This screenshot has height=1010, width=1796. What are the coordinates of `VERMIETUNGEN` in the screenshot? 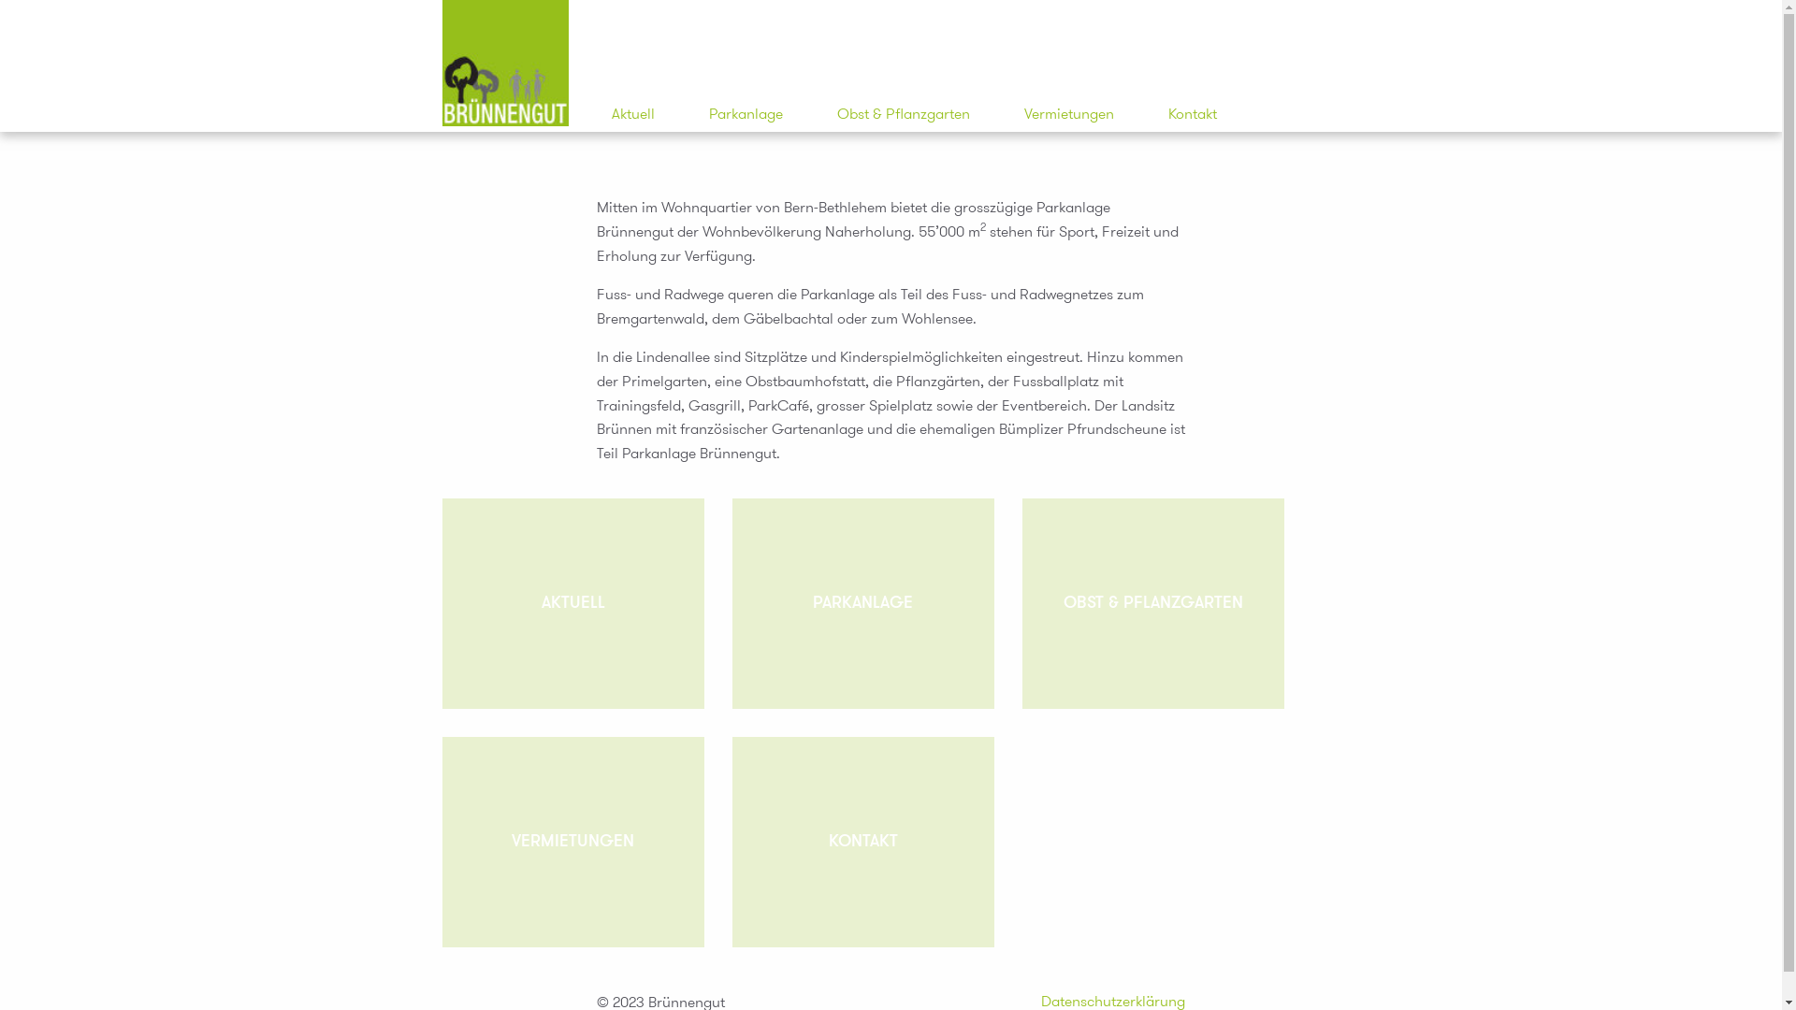 It's located at (572, 842).